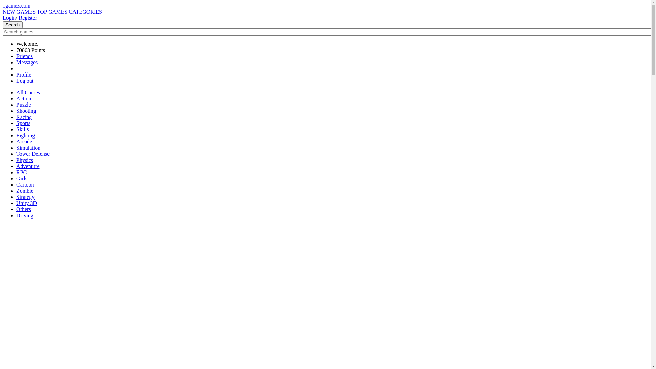 This screenshot has width=656, height=369. Describe the element at coordinates (24, 117) in the screenshot. I see `Racing` at that location.